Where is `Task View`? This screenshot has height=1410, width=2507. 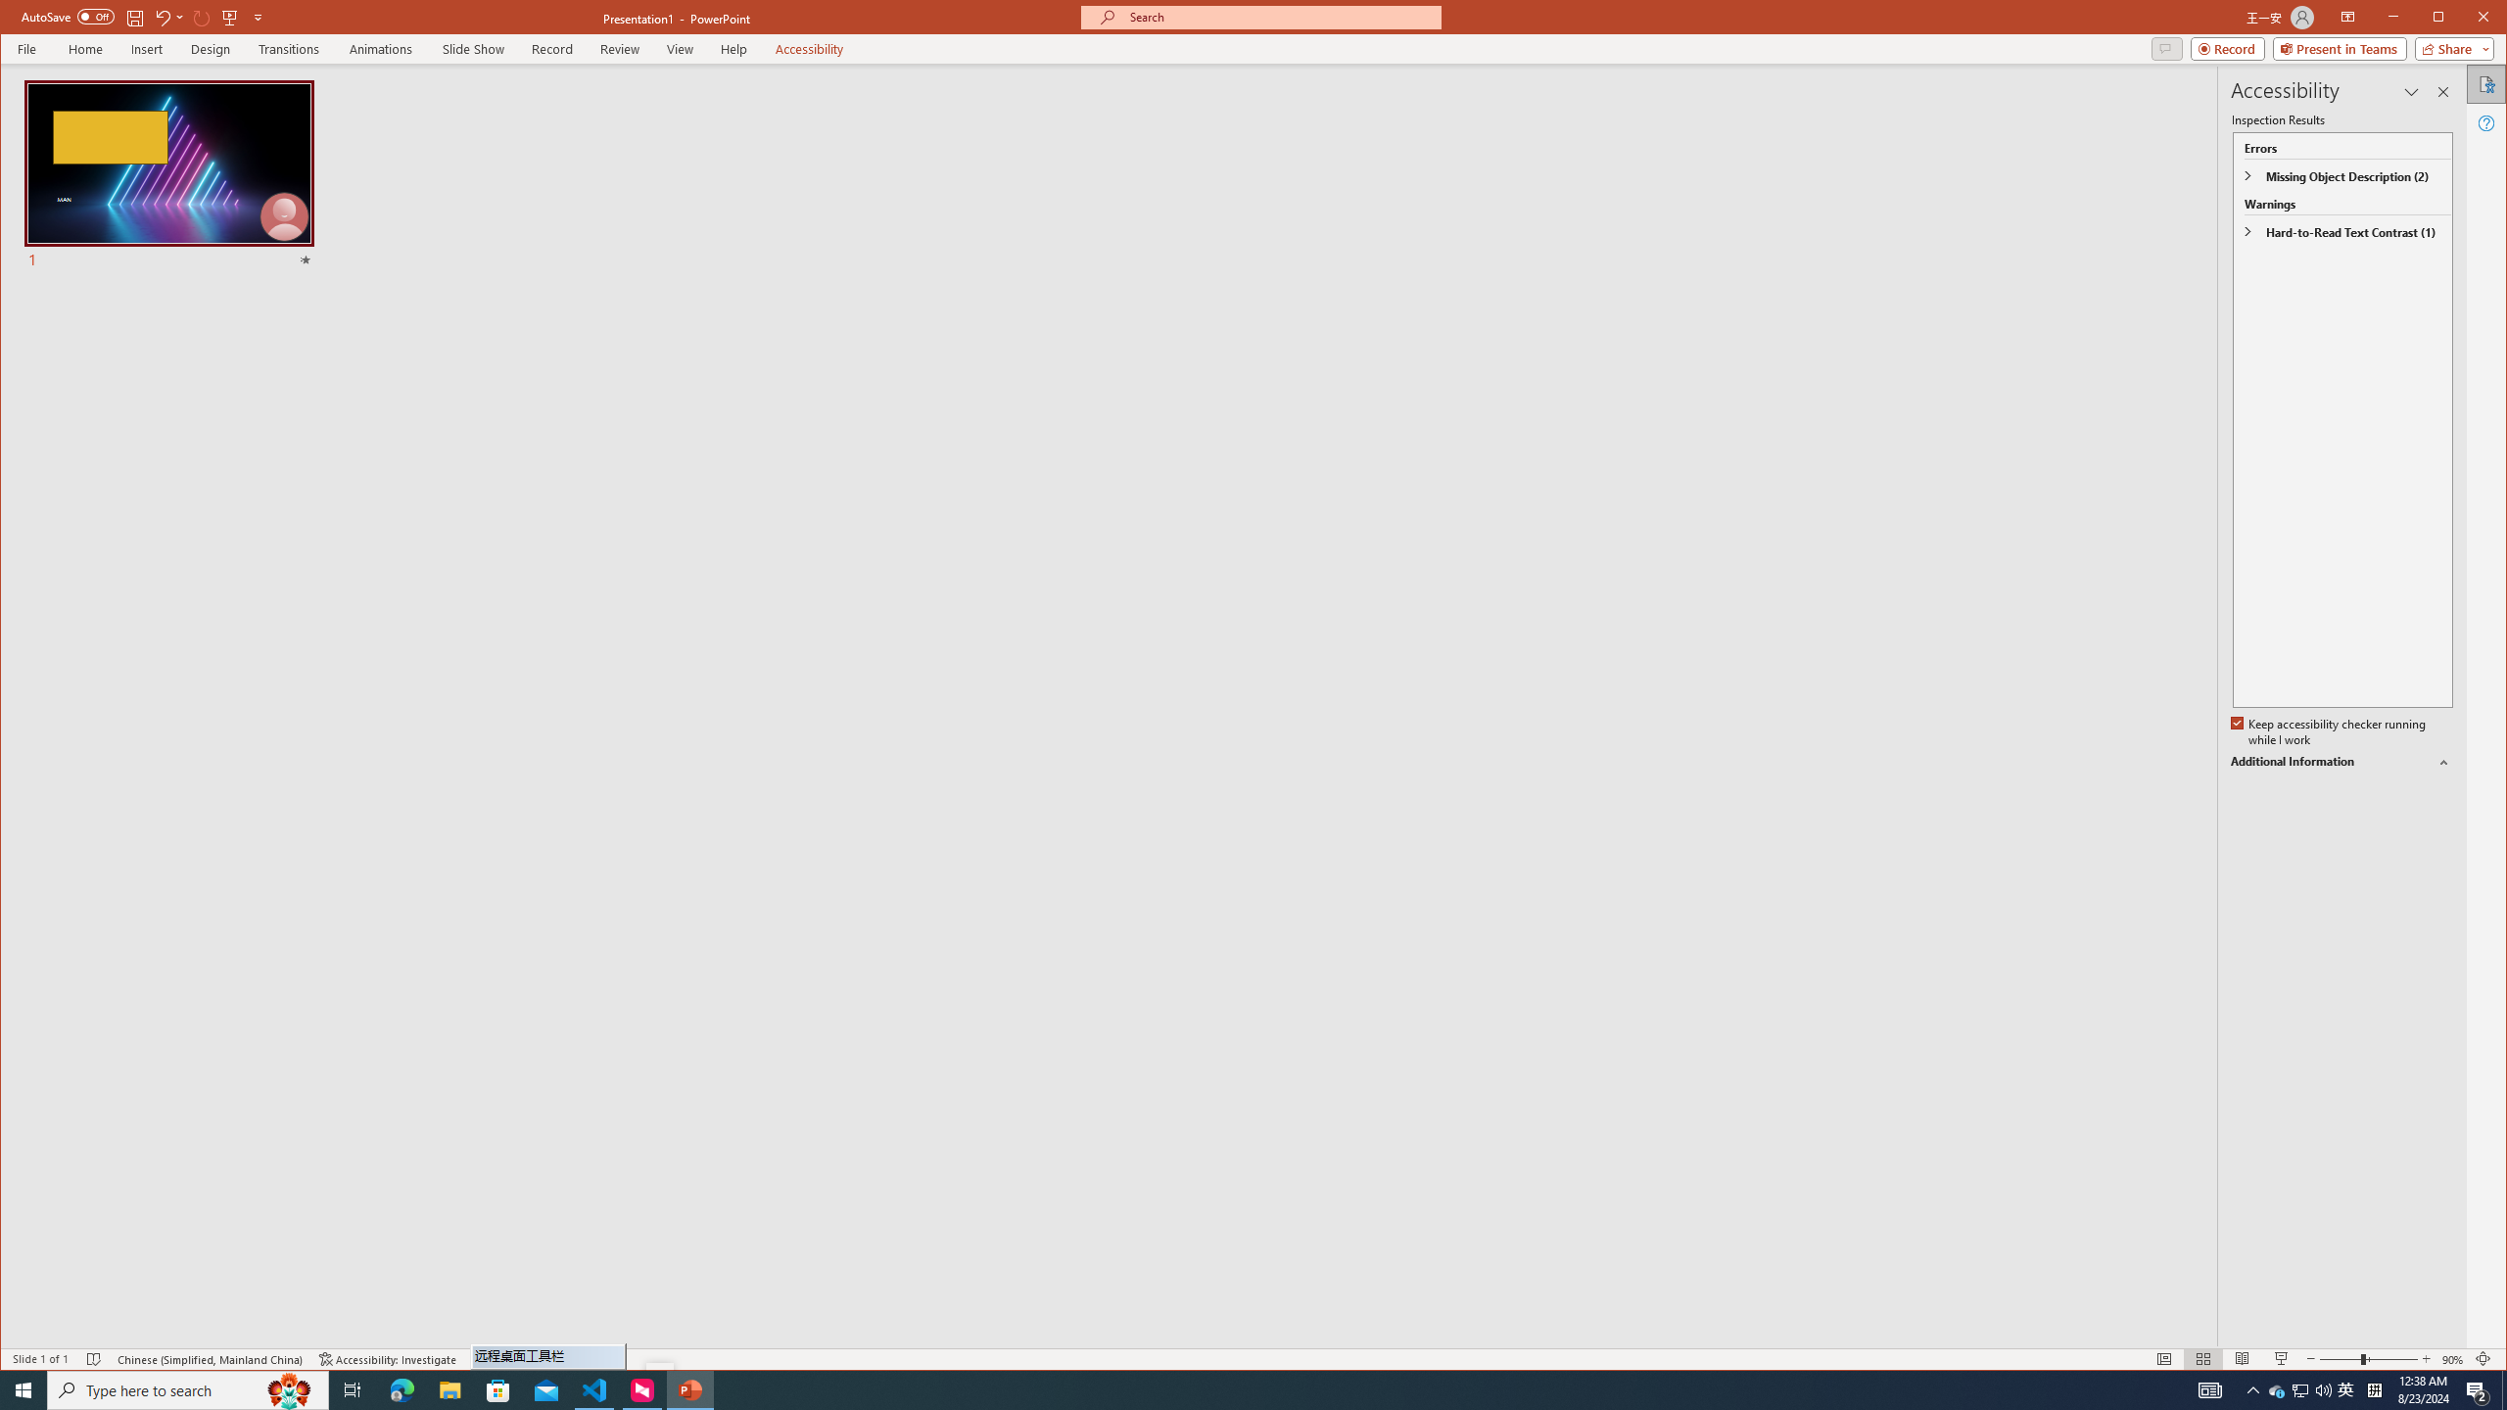
Task View is located at coordinates (353, 1390).